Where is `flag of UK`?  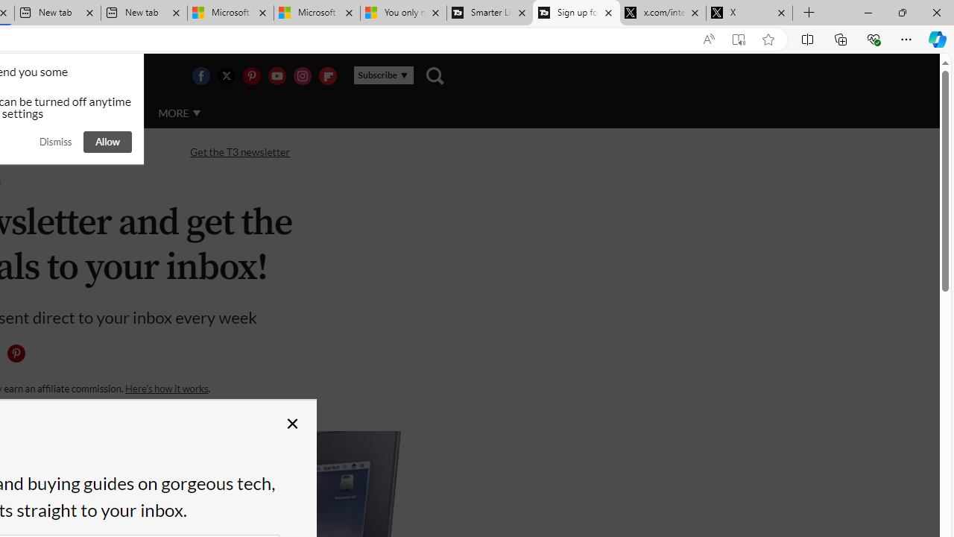 flag of UK is located at coordinates (33, 76).